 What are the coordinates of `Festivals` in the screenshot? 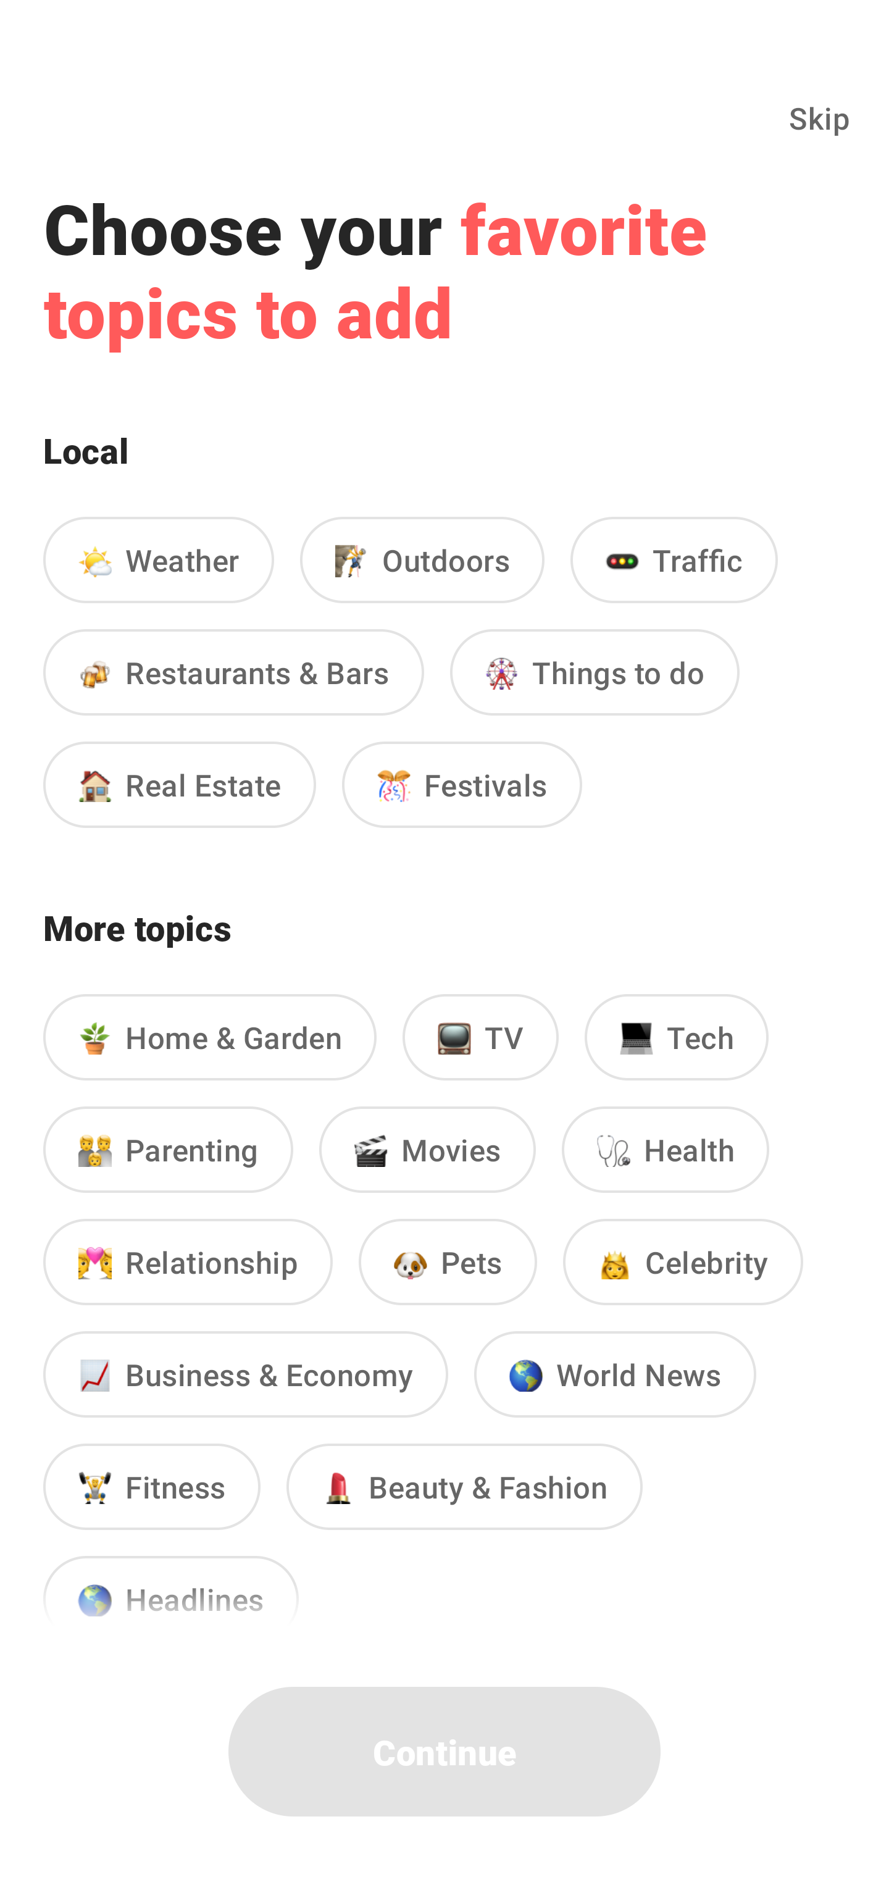 It's located at (462, 784).